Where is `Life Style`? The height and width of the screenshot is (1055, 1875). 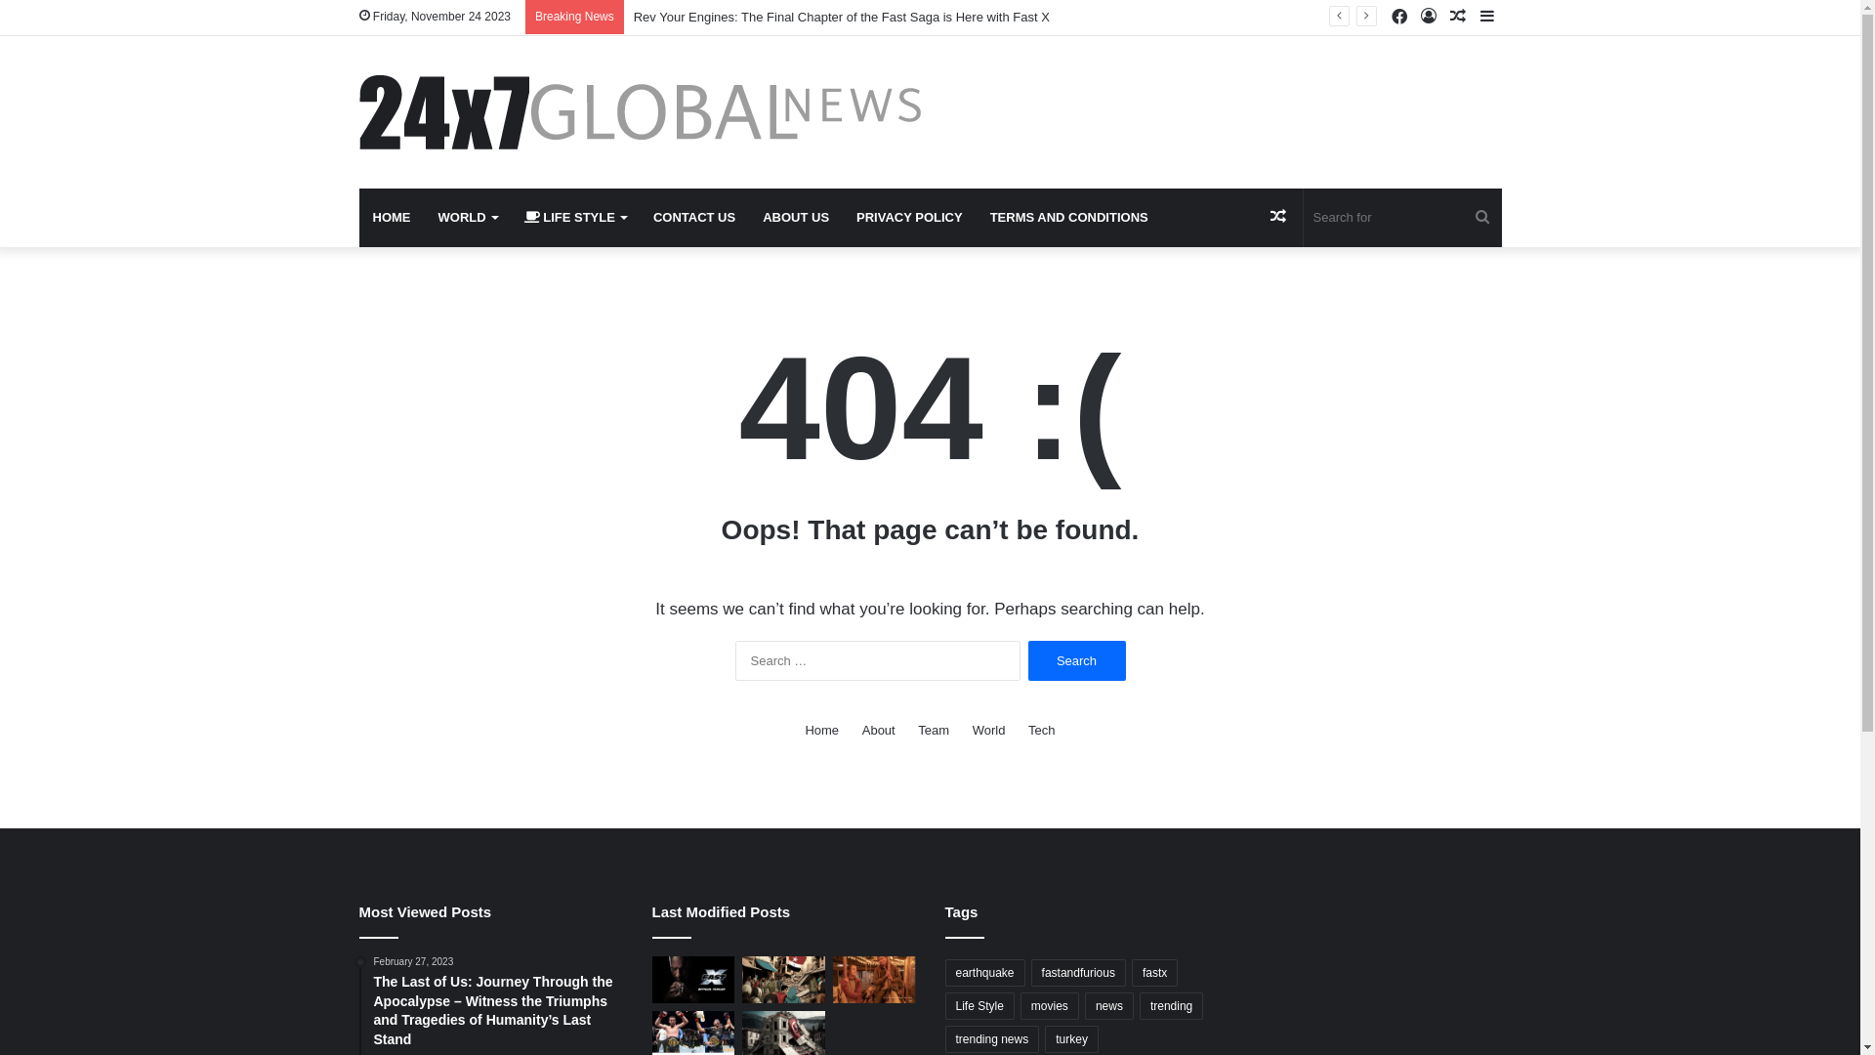
Life Style is located at coordinates (980, 1006).